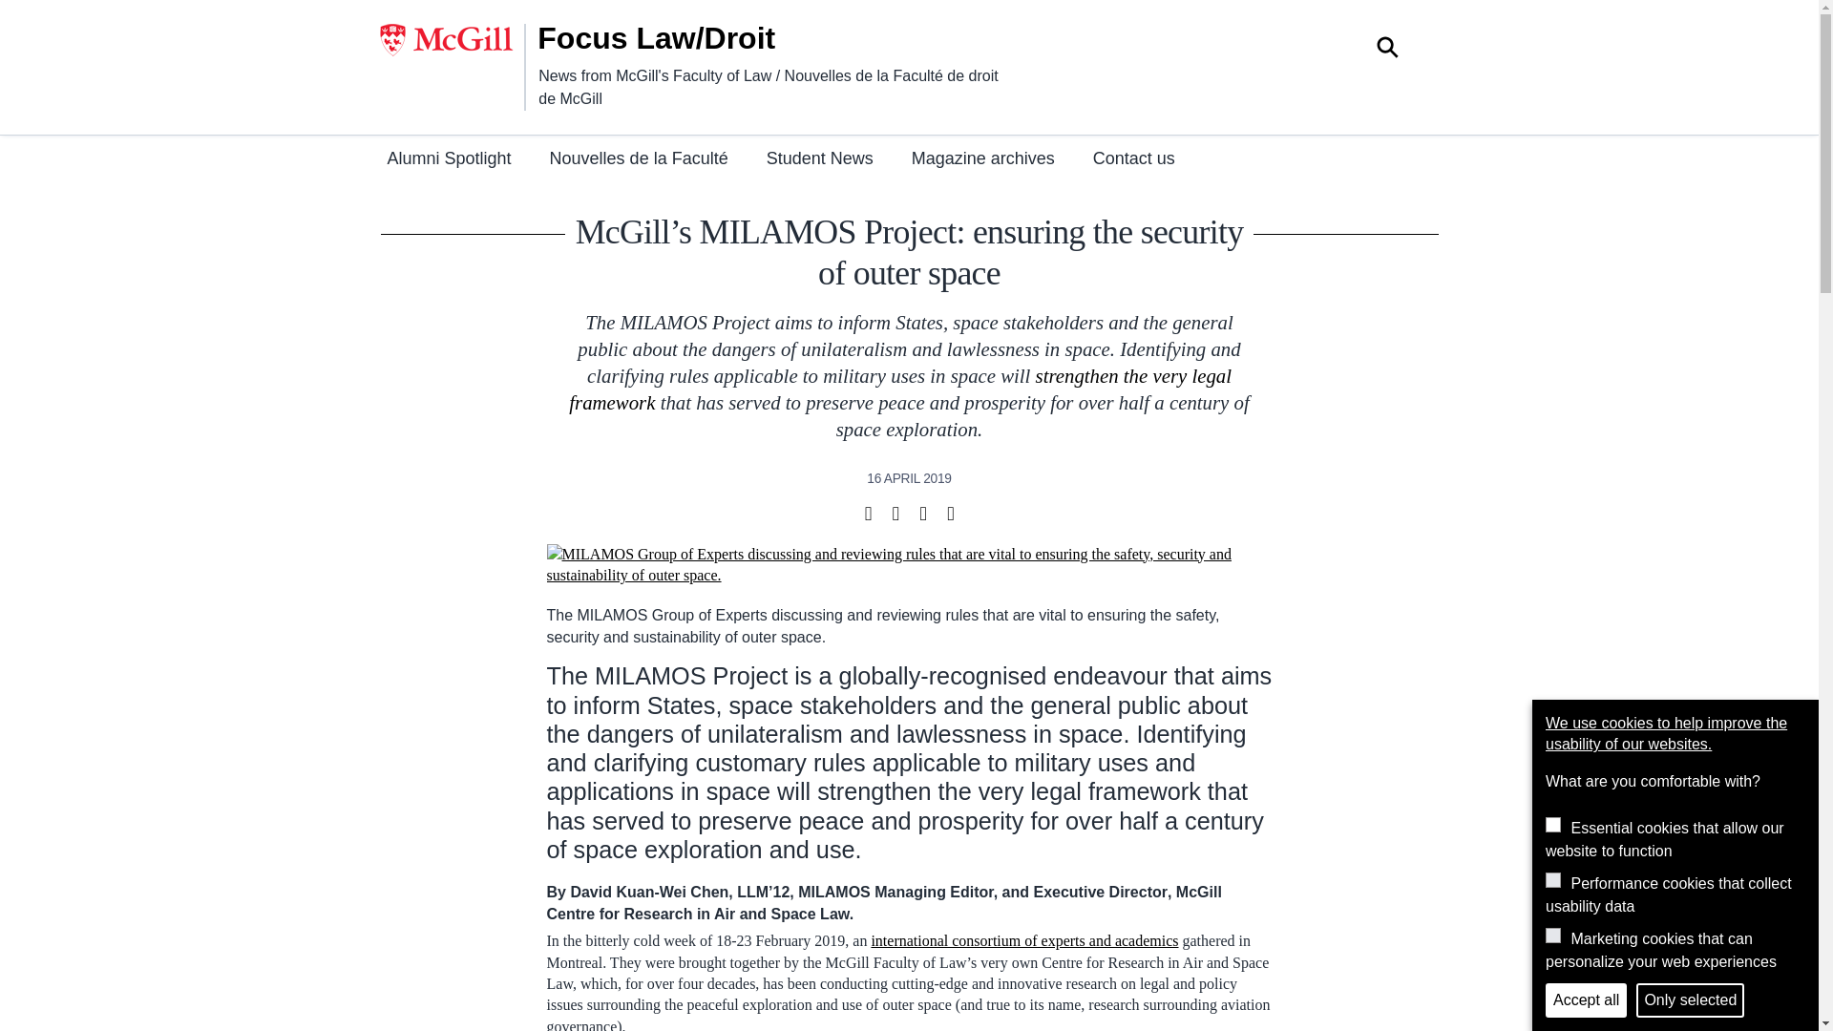 This screenshot has width=1833, height=1031. I want to click on international consortium of experts and academics, so click(1024, 940).